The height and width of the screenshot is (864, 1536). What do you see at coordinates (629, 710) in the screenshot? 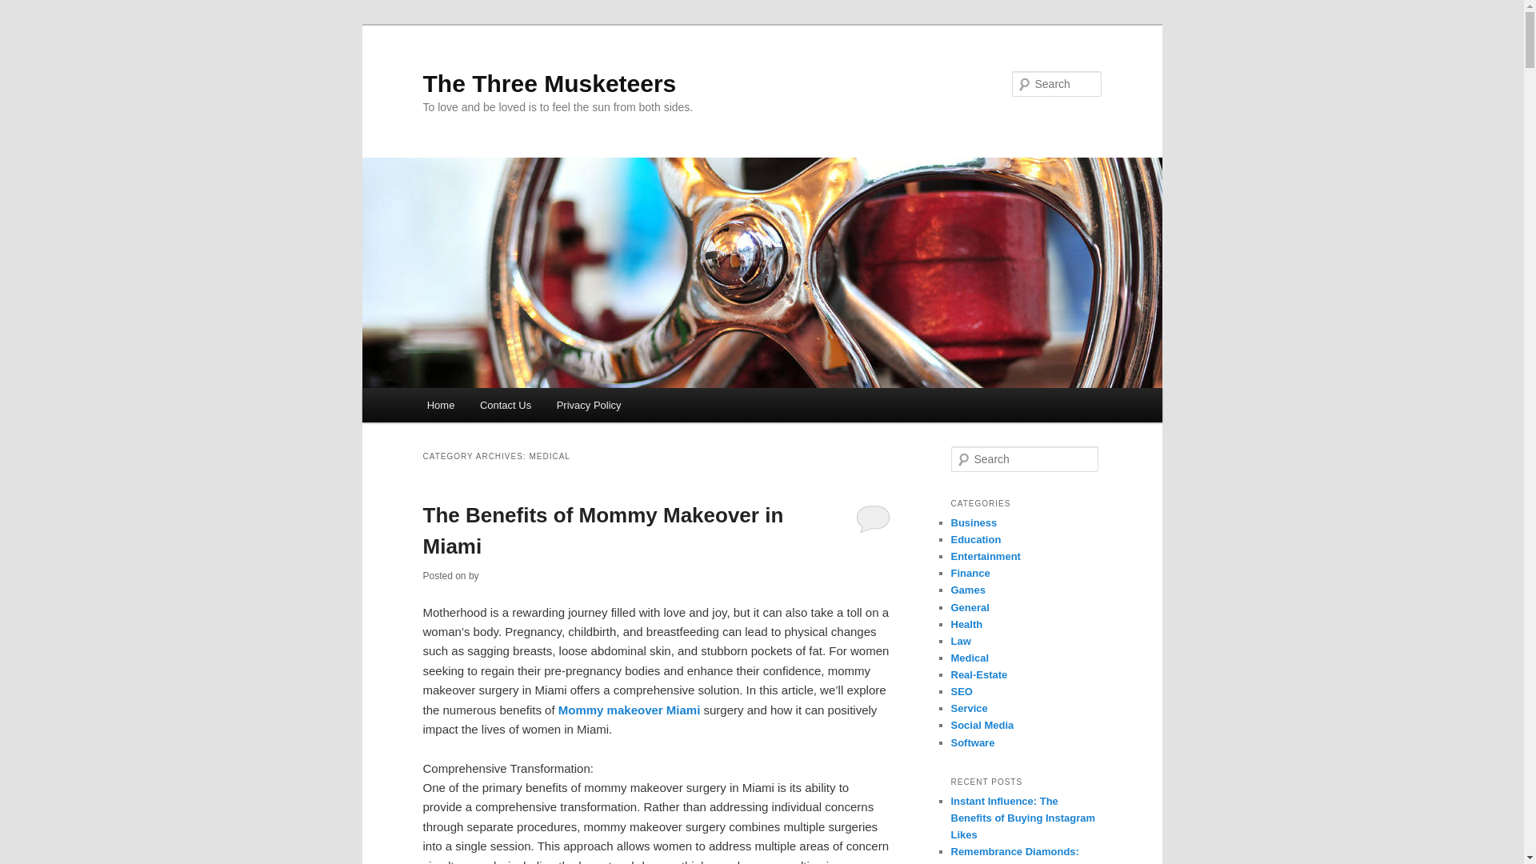
I see `Mommy makeover Miami` at bounding box center [629, 710].